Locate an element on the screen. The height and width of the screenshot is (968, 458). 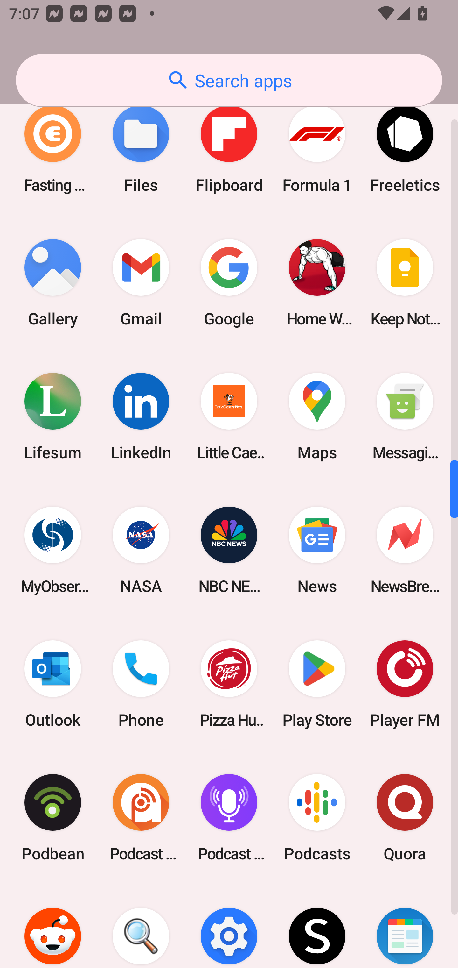
  Search apps is located at coordinates (229, 80).